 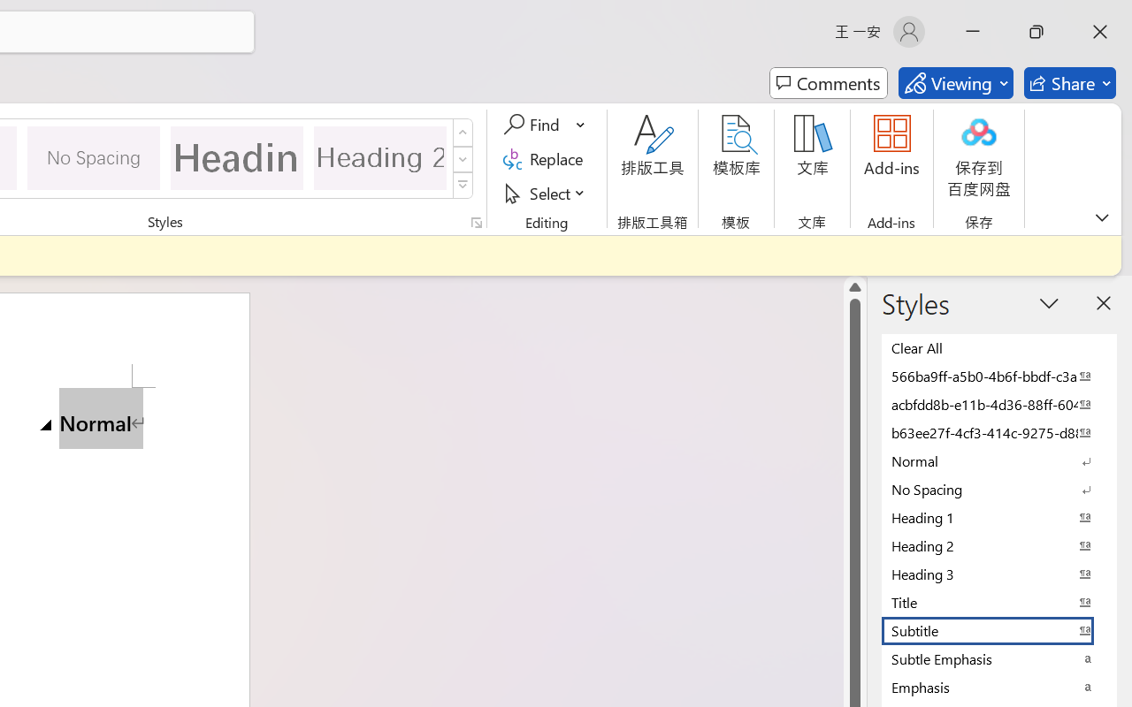 What do you see at coordinates (999, 630) in the screenshot?
I see `Subtitle` at bounding box center [999, 630].